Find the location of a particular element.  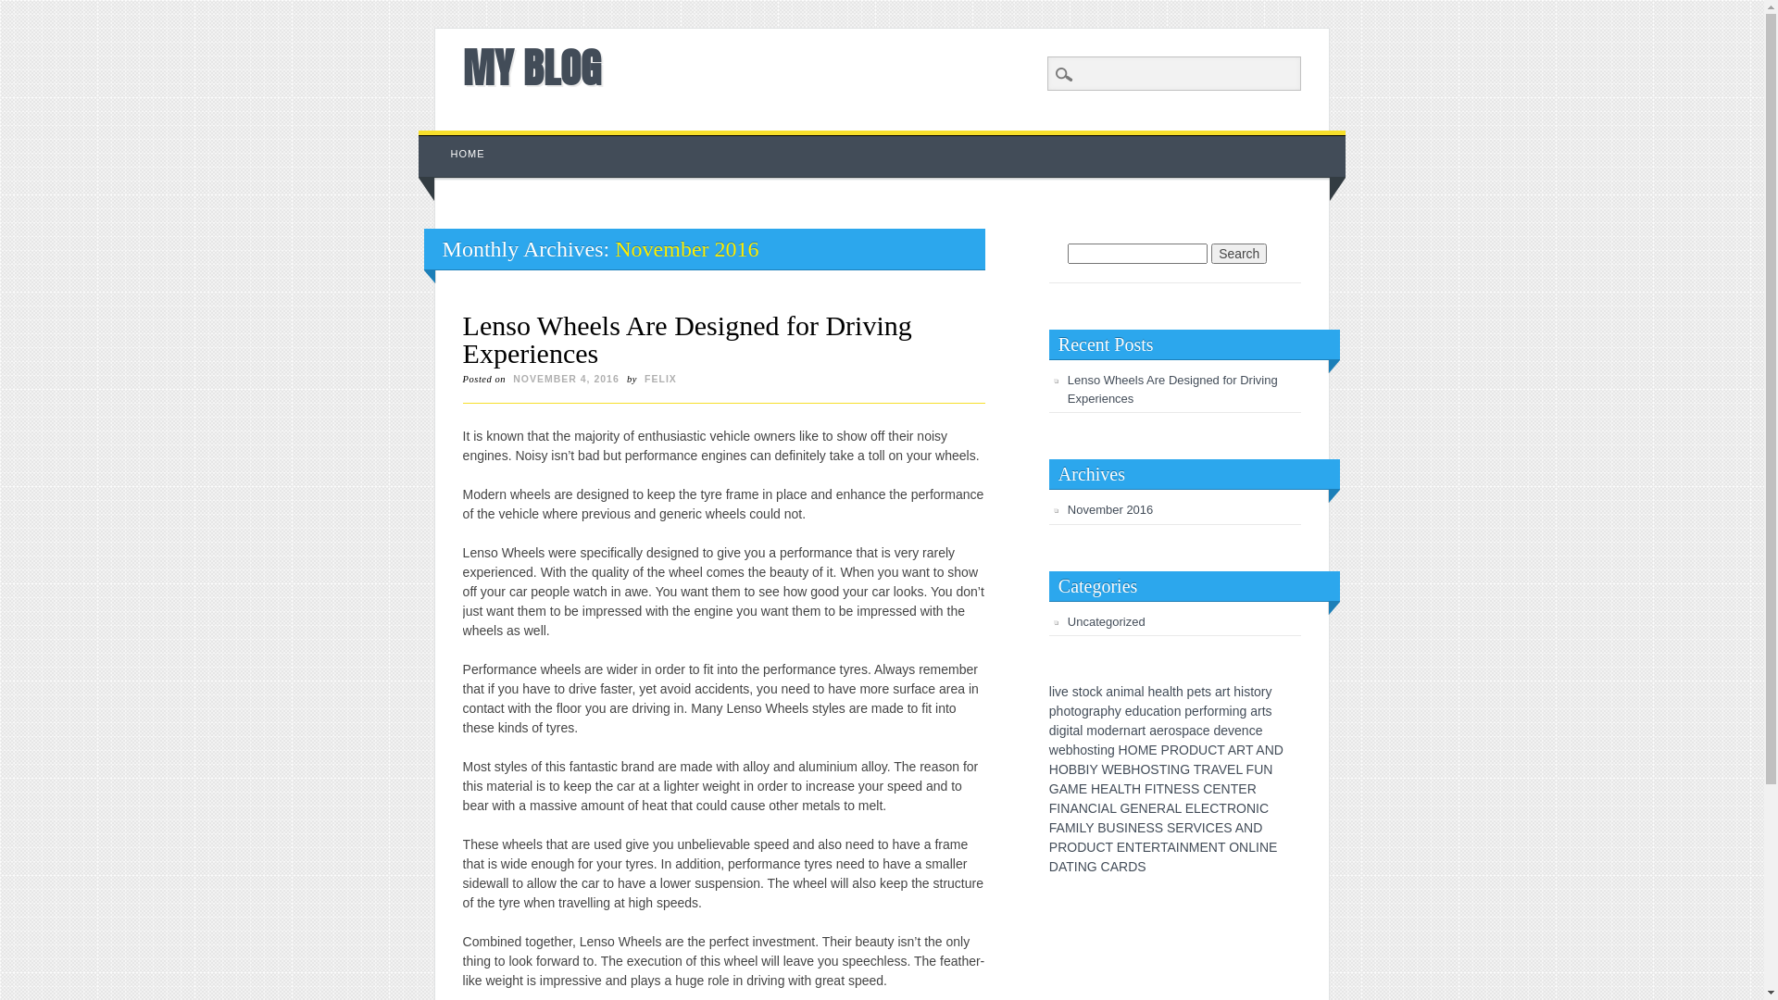

T is located at coordinates (1109, 847).